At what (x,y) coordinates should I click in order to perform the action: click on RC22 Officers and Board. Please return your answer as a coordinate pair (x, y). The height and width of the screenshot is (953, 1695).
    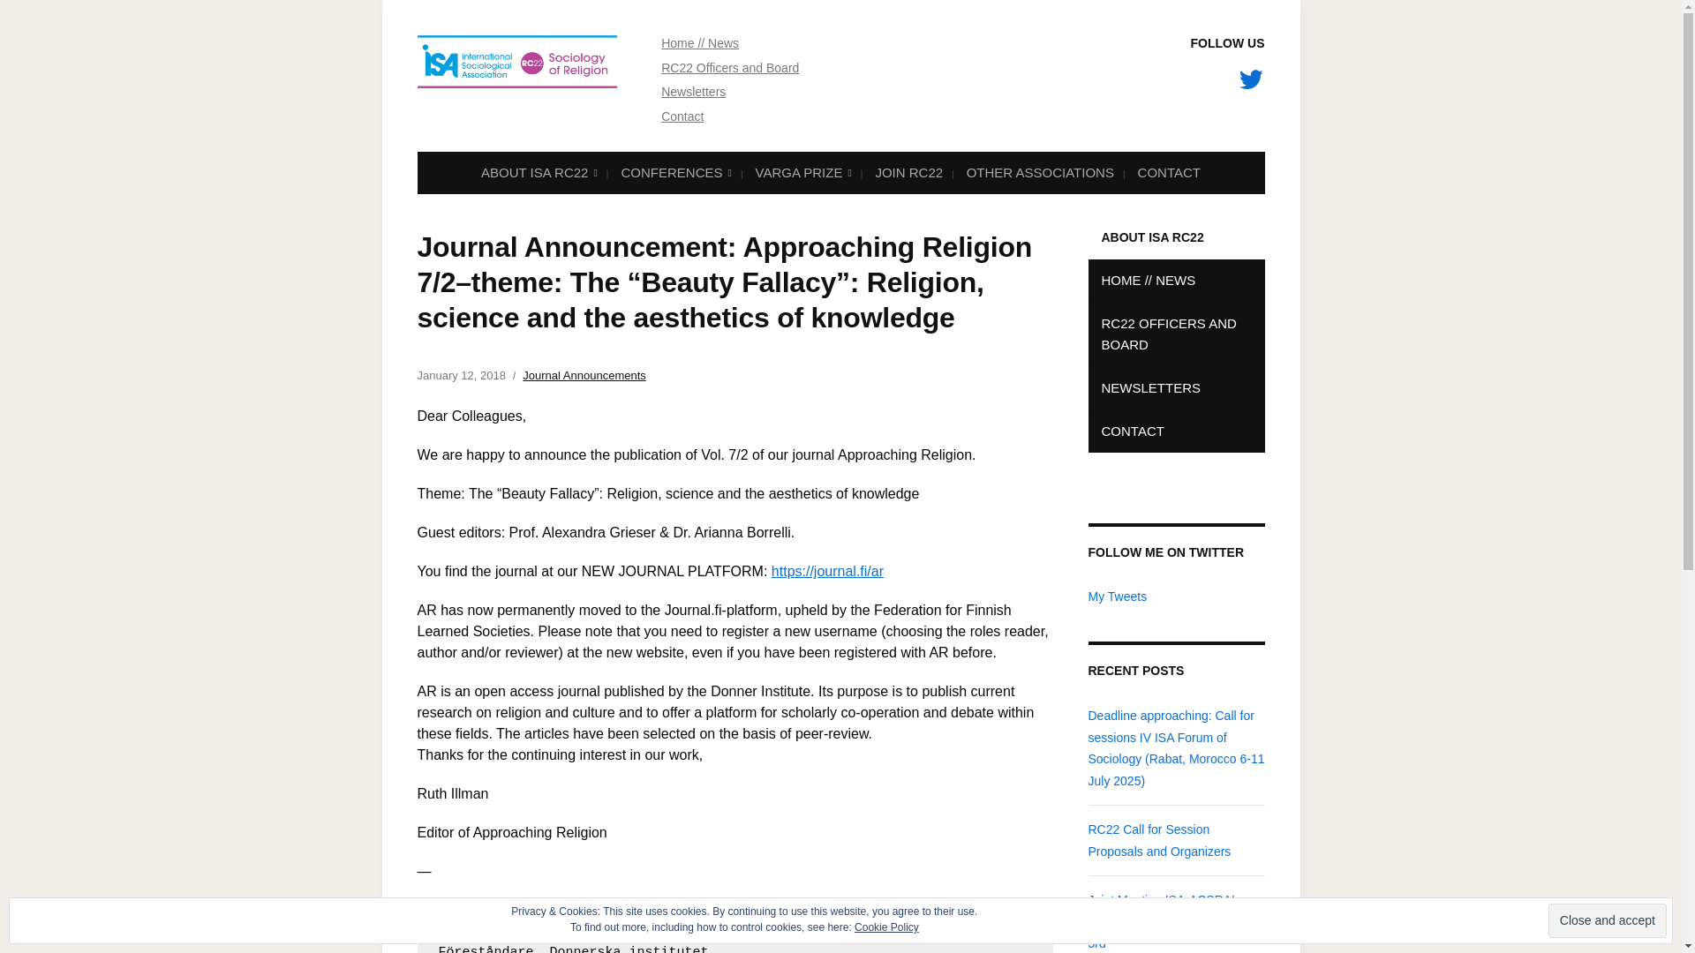
    Looking at the image, I should click on (729, 68).